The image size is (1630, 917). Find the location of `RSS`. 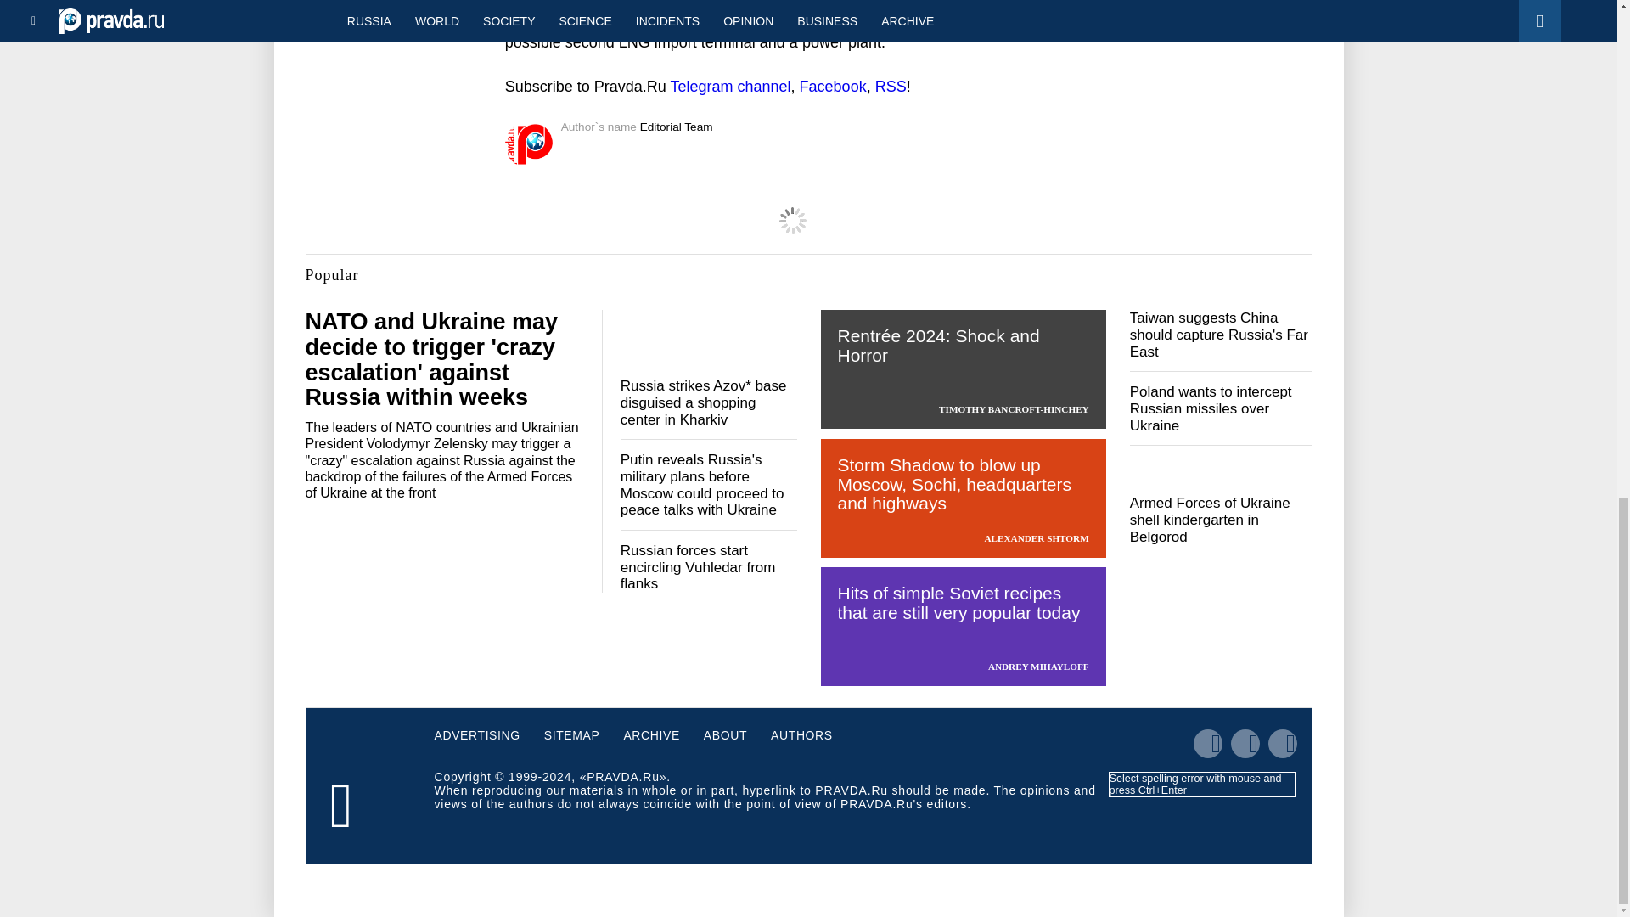

RSS is located at coordinates (891, 87).